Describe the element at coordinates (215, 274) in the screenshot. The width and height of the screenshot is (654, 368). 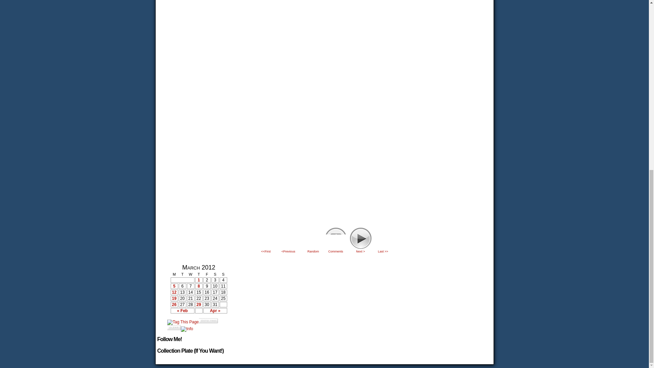
I see `Saturday` at that location.